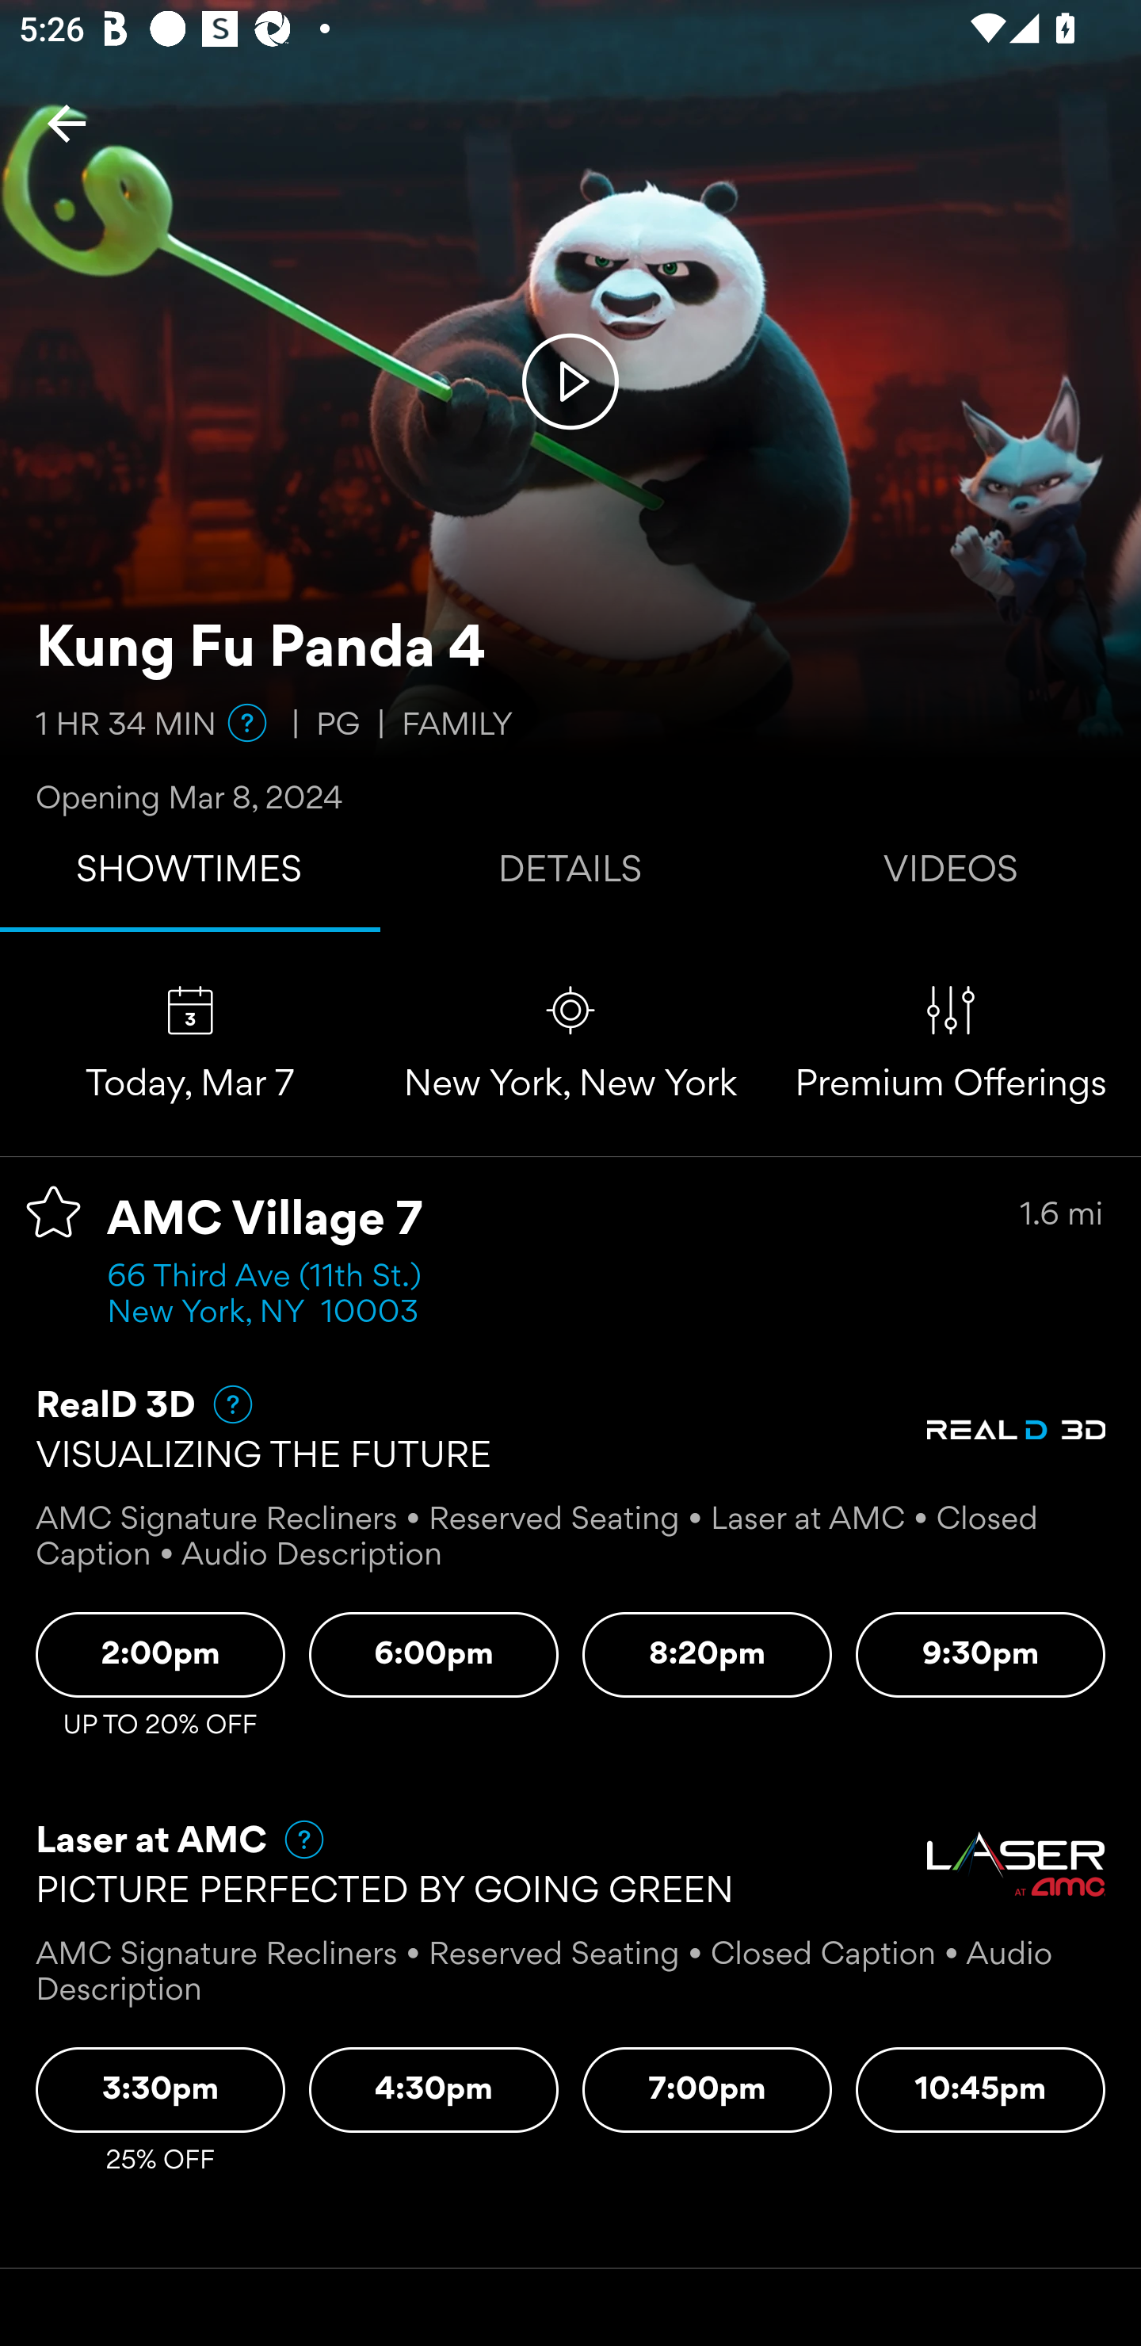 The image size is (1141, 2346). What do you see at coordinates (160, 1655) in the screenshot?
I see `AMC Village 7 RealD 3D 2:00pm Showtime Button` at bounding box center [160, 1655].